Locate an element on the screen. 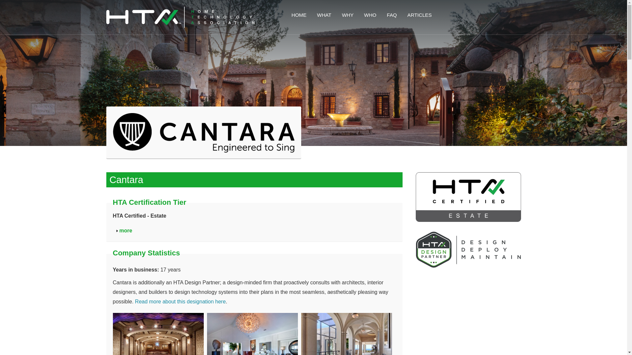 The width and height of the screenshot is (632, 355). AV installer Cantara  services Orange County is located at coordinates (126, 230).